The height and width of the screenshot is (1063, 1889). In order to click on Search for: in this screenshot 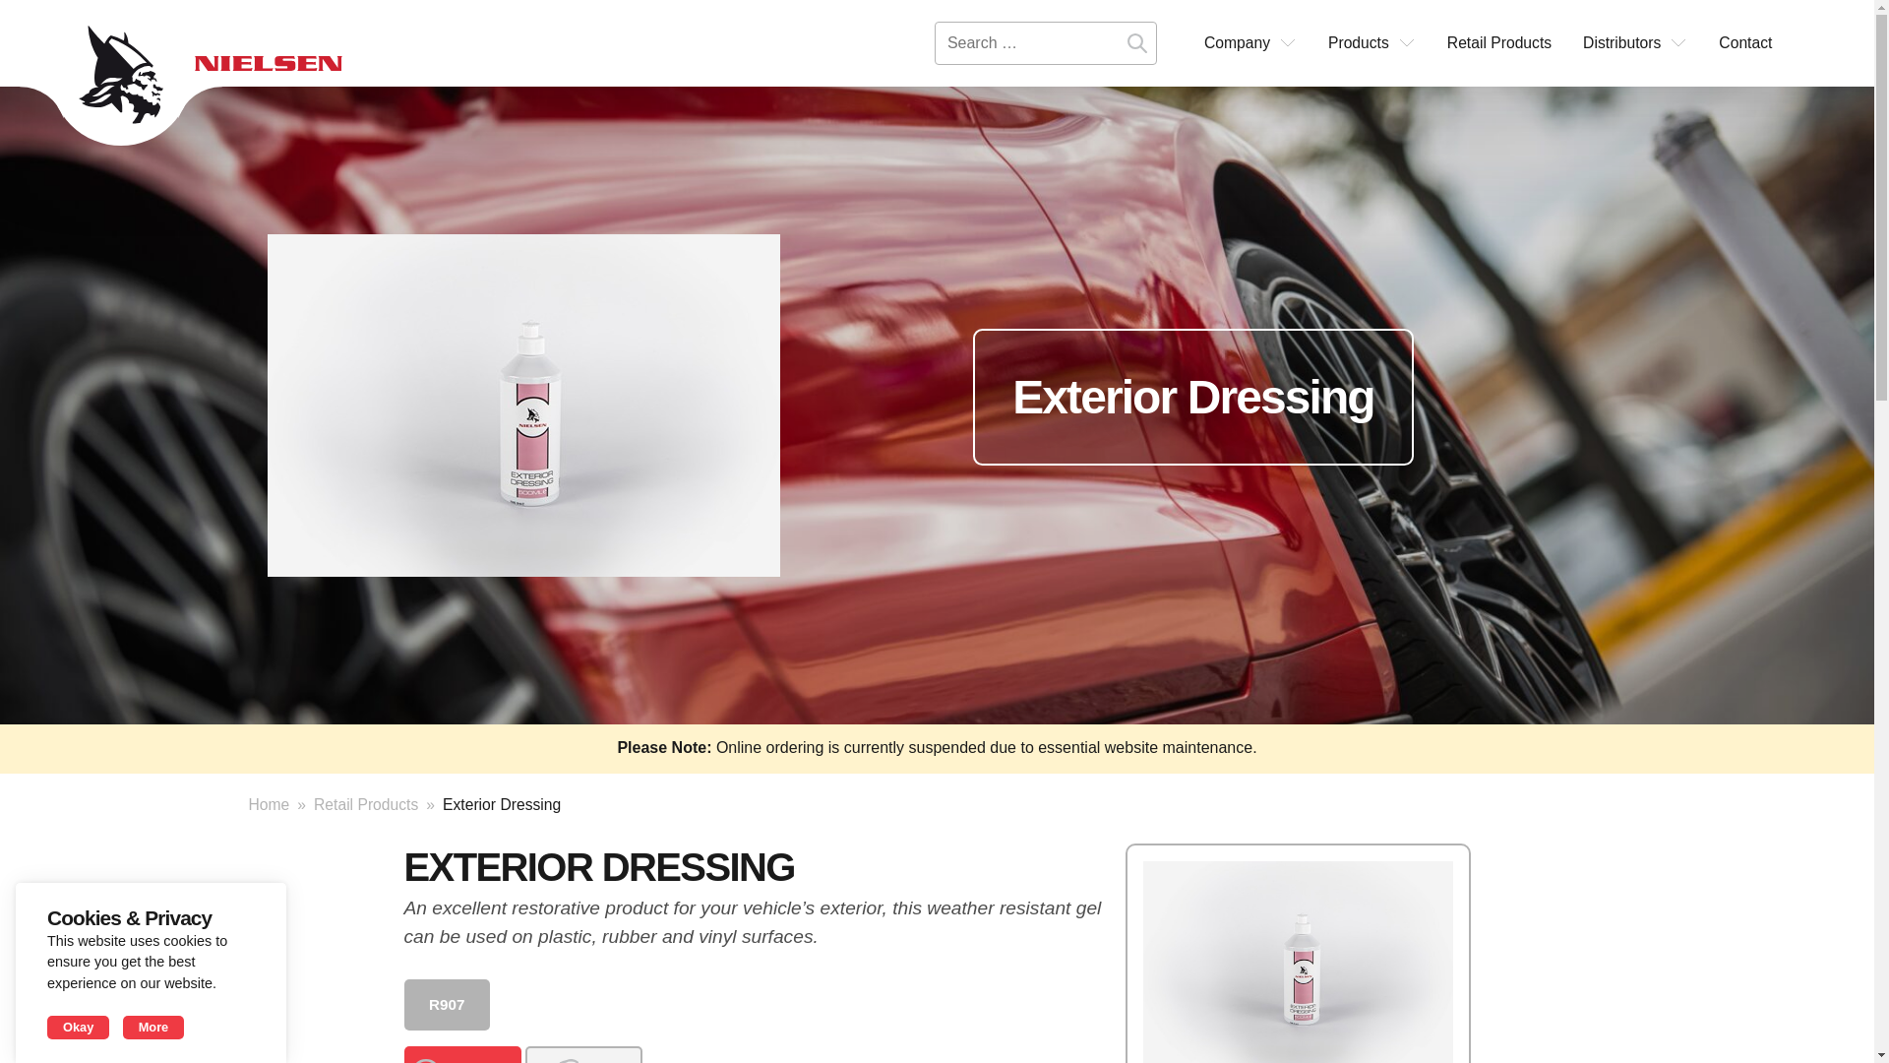, I will do `click(1045, 42)`.